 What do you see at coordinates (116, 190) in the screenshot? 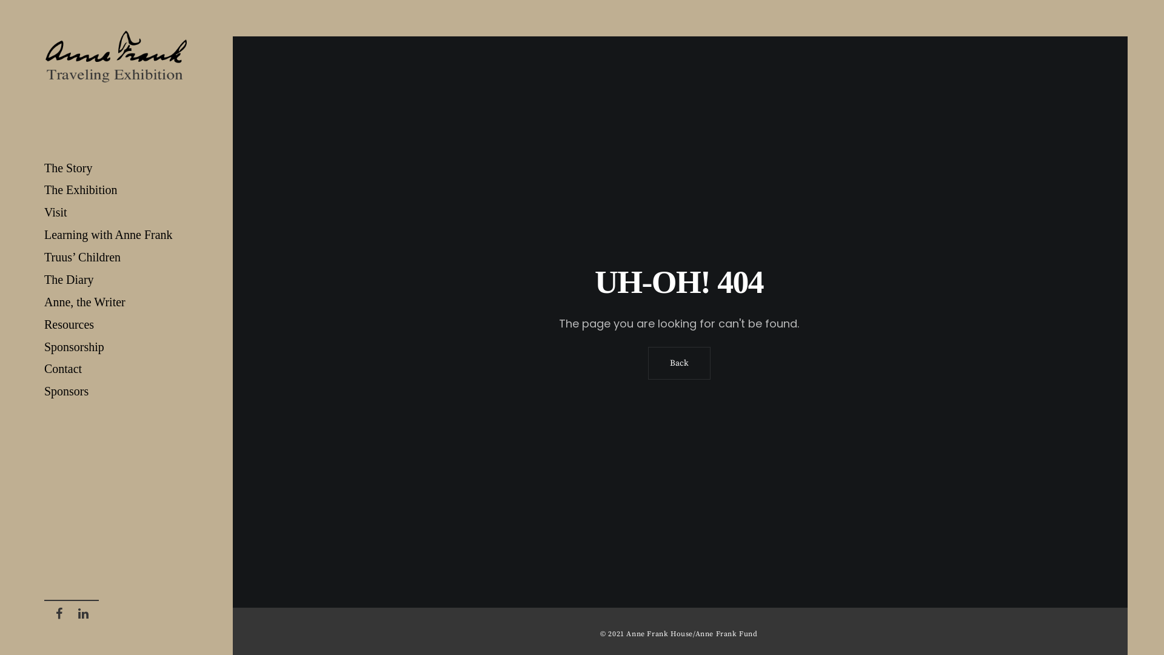
I see `The Exhibition` at bounding box center [116, 190].